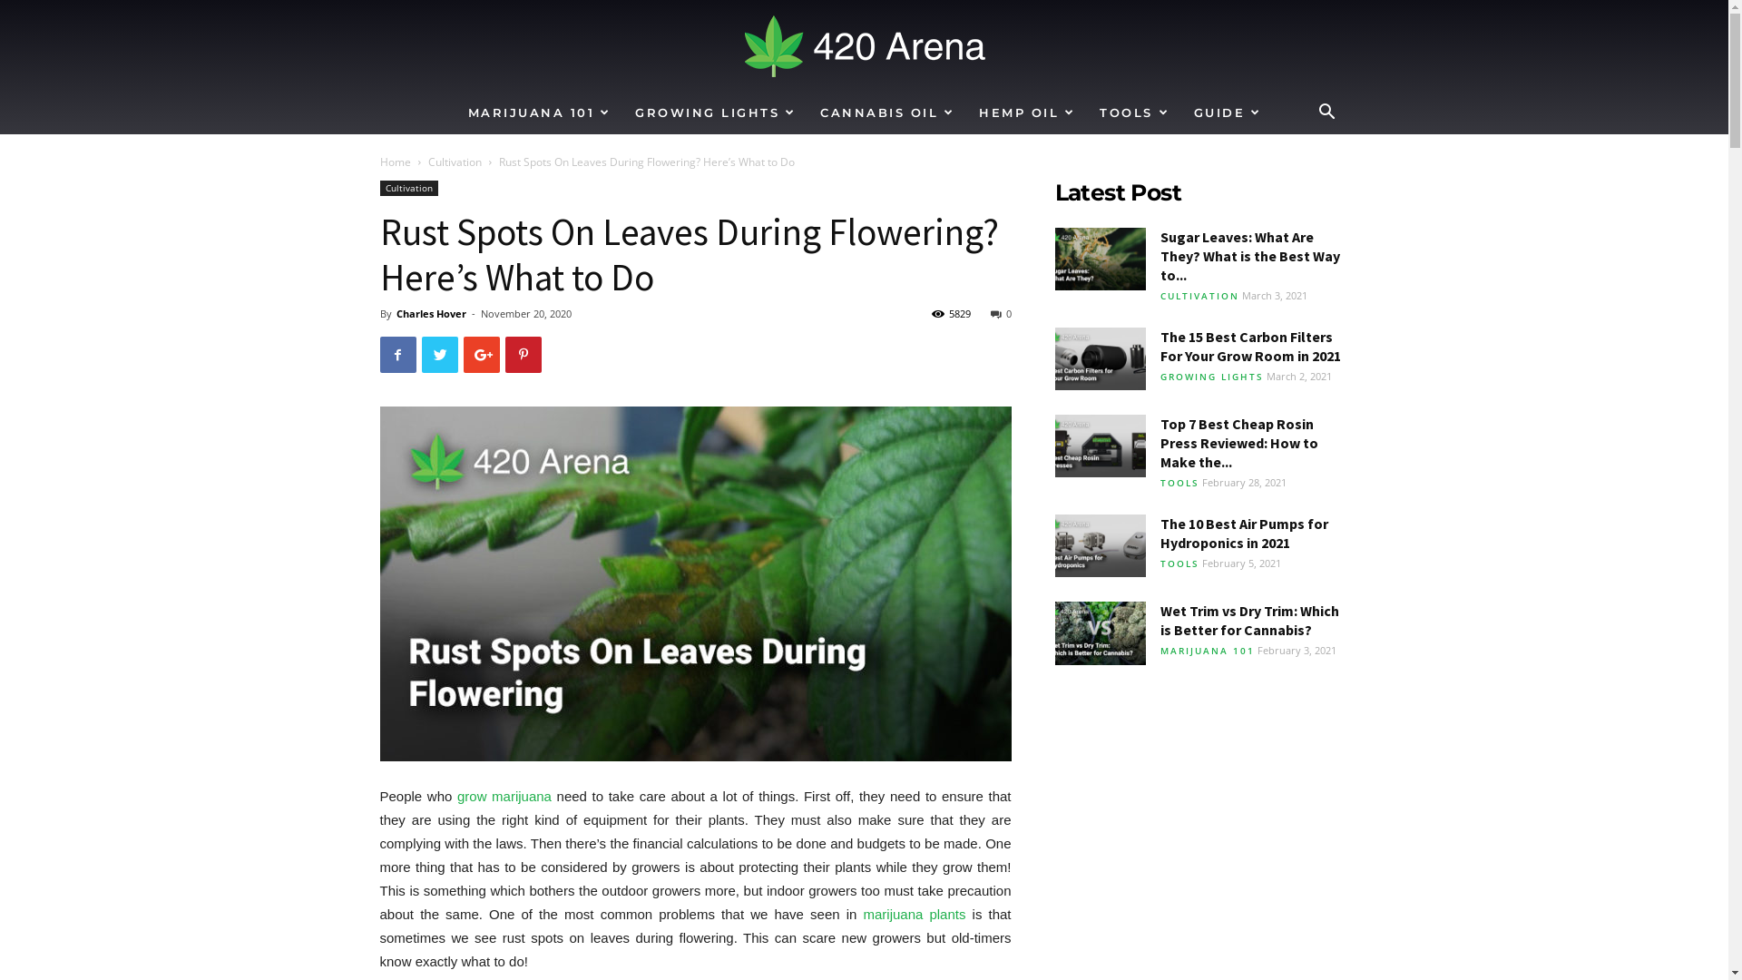  I want to click on GROWING LIGHTS, so click(715, 113).